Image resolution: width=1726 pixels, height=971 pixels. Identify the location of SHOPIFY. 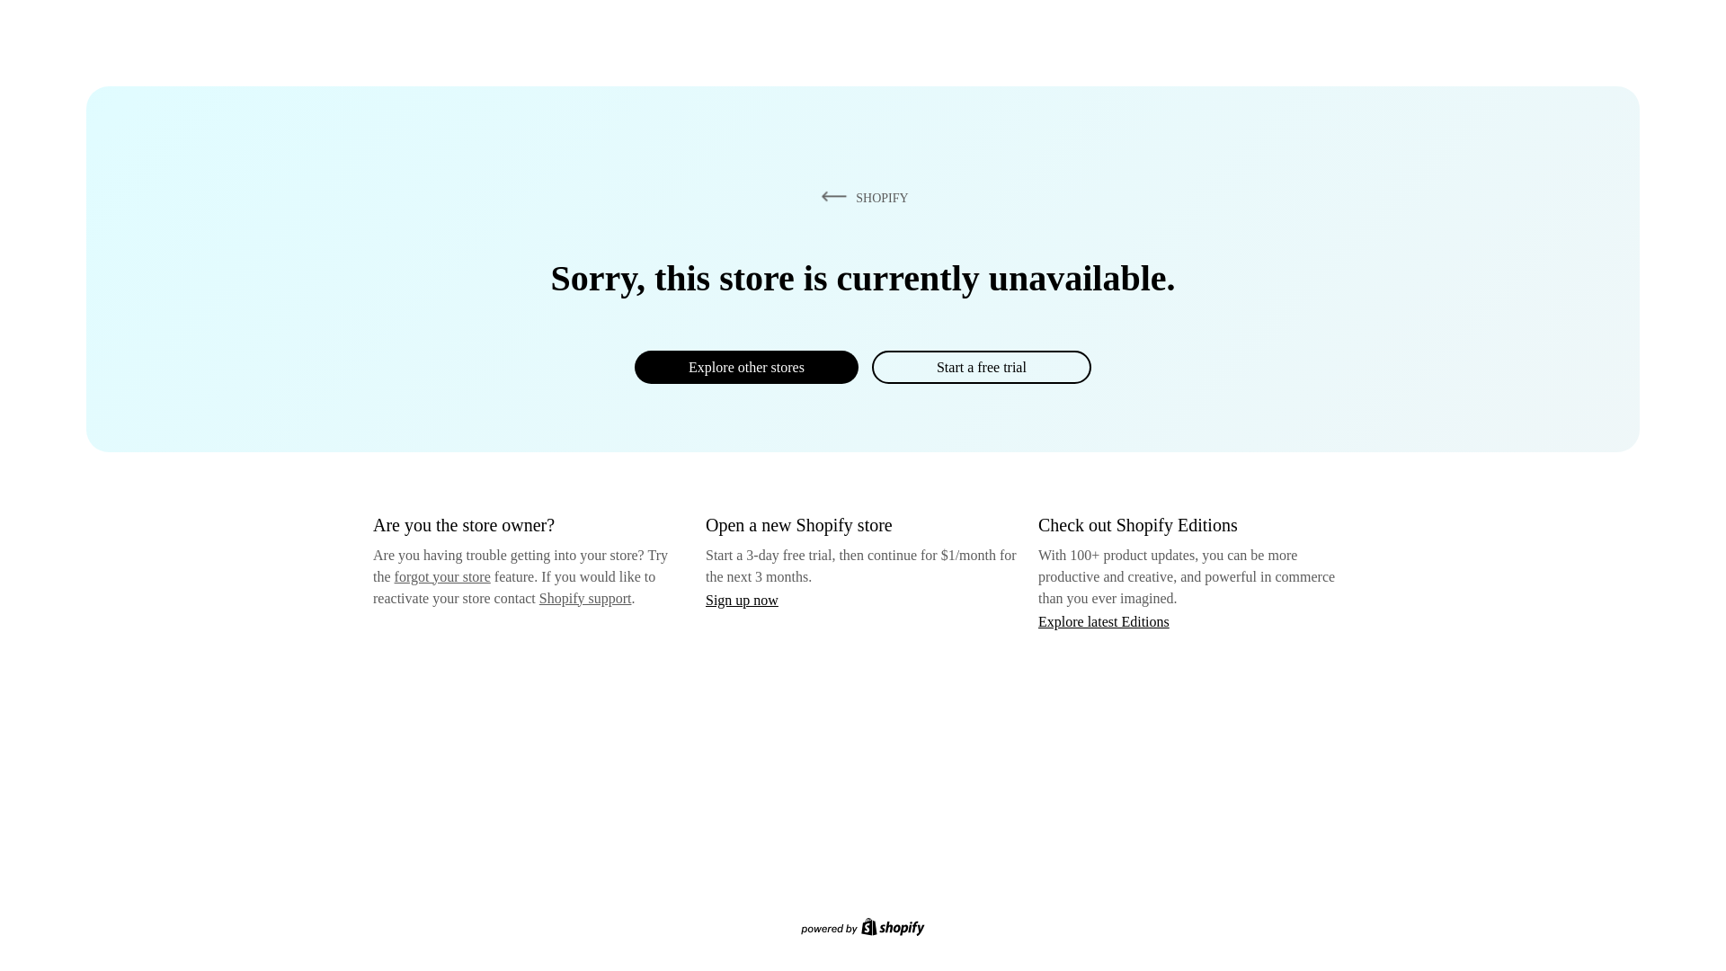
(861, 197).